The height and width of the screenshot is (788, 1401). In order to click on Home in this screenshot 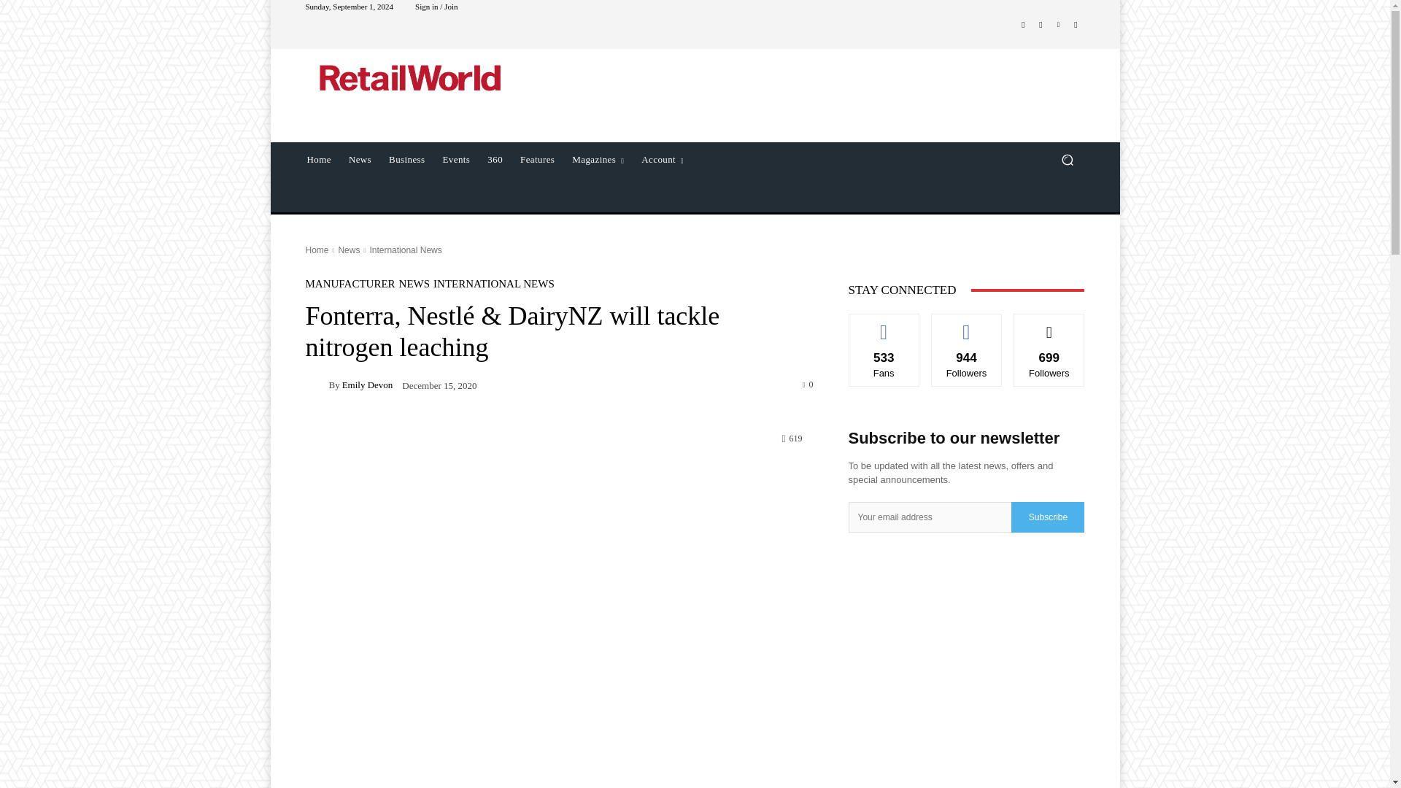, I will do `click(317, 250)`.